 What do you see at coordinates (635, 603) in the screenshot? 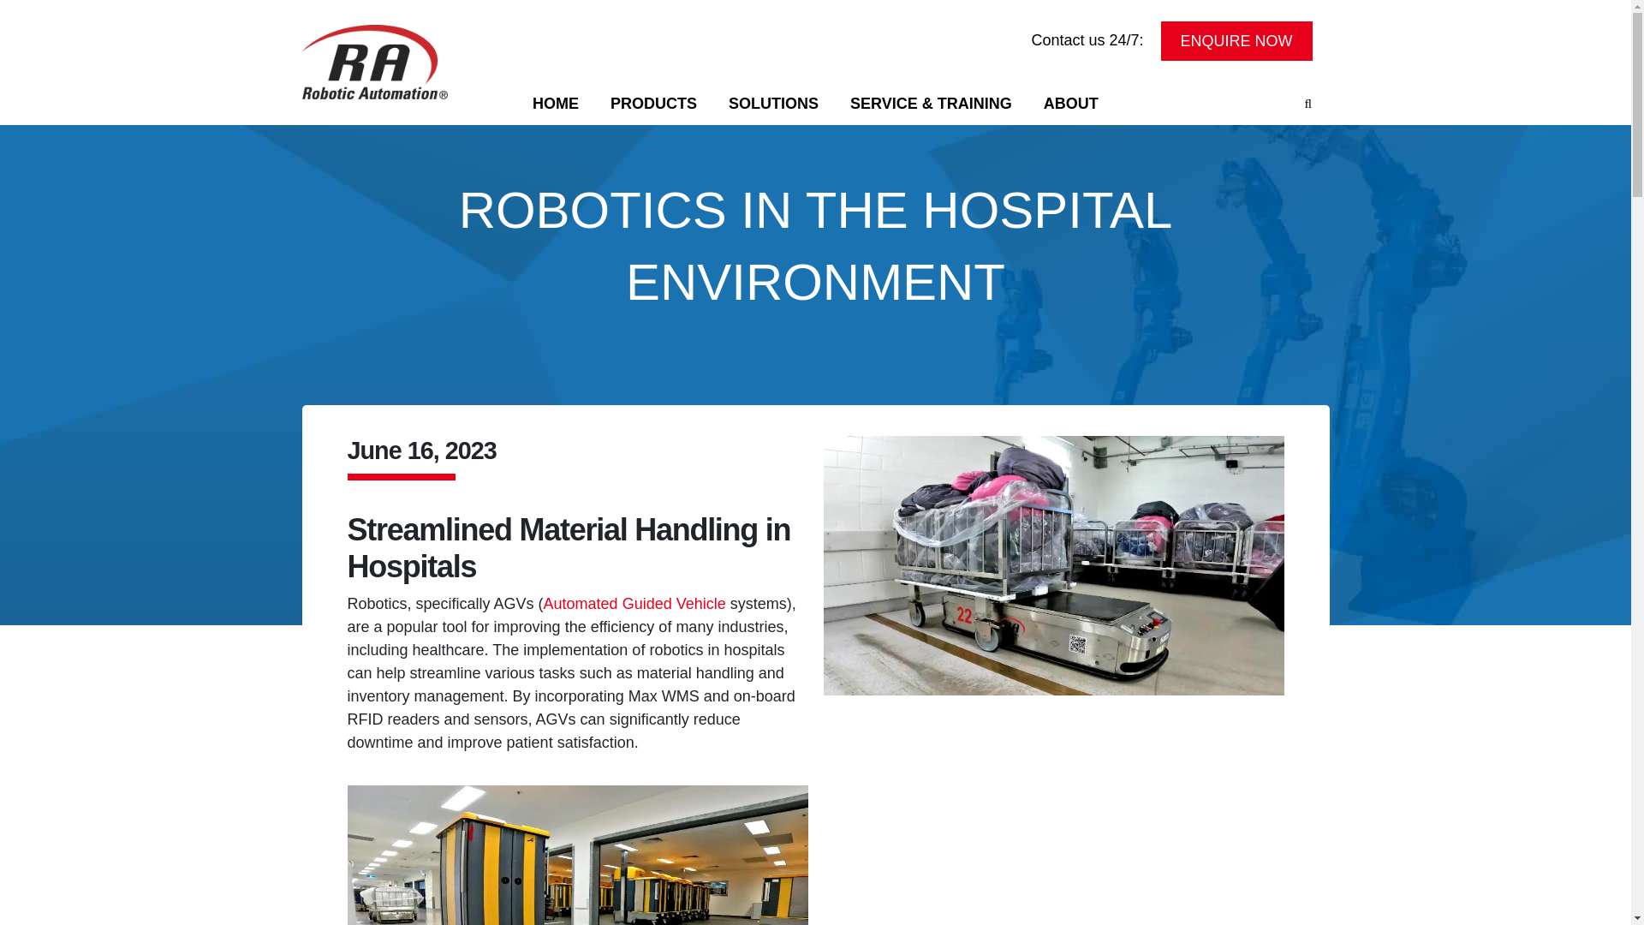
I see `Automated Guided Vehicle` at bounding box center [635, 603].